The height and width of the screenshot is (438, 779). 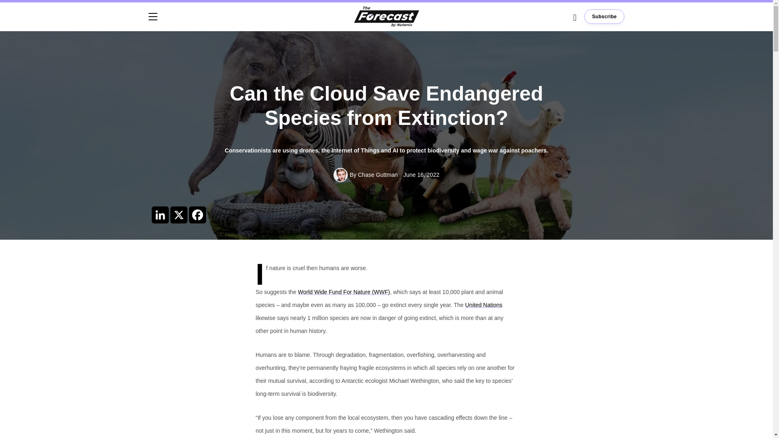 What do you see at coordinates (484, 305) in the screenshot?
I see `United Nations` at bounding box center [484, 305].